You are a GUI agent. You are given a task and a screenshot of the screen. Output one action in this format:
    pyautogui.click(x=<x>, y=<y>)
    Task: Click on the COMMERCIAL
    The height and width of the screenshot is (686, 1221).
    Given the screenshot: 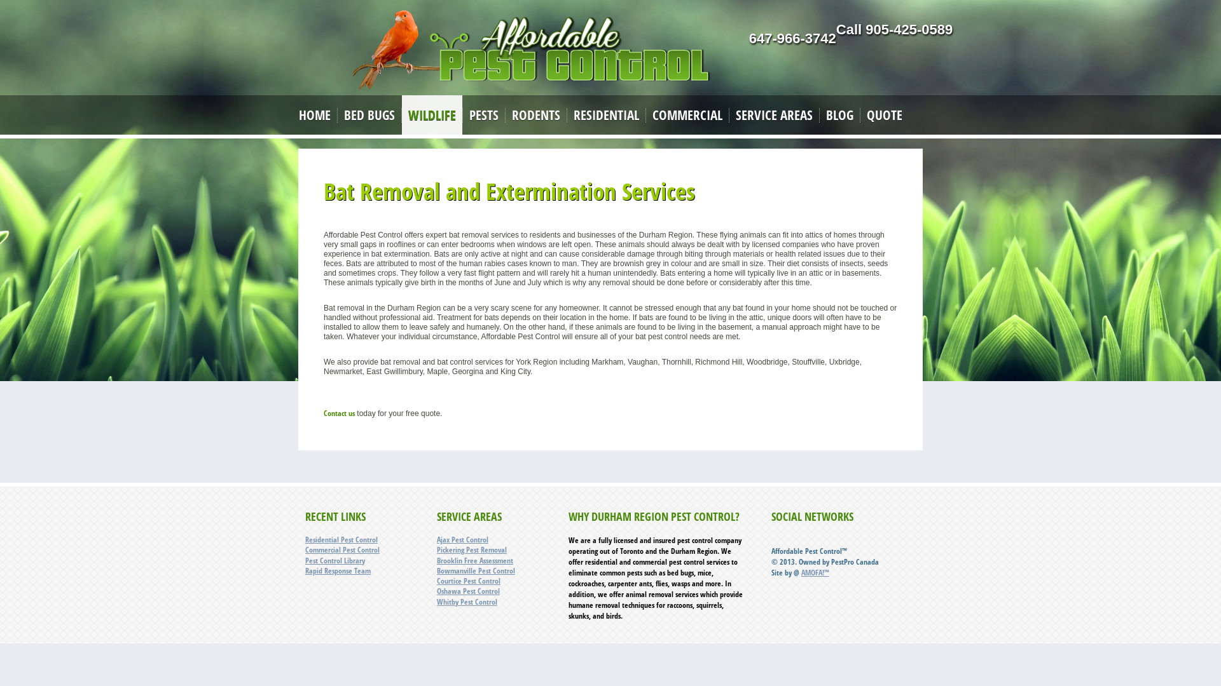 What is the action you would take?
    pyautogui.click(x=687, y=115)
    